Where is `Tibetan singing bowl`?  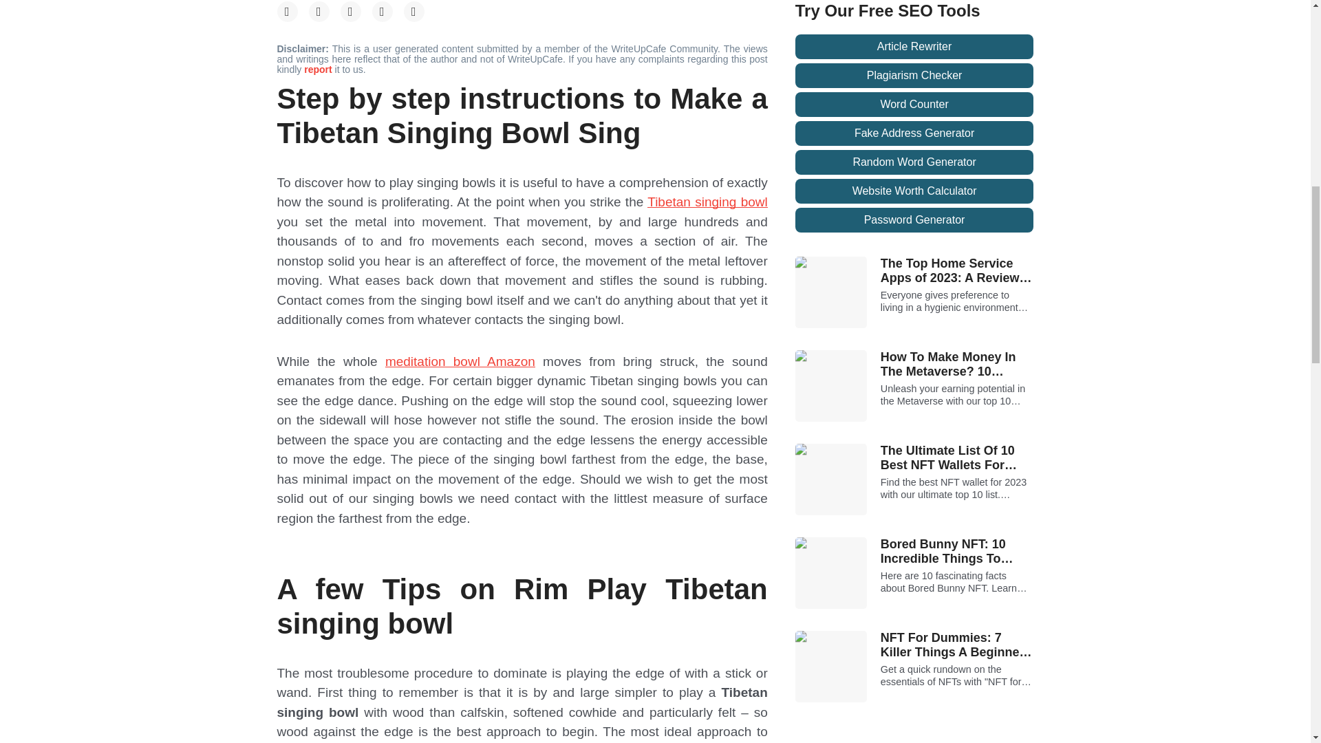 Tibetan singing bowl is located at coordinates (707, 201).